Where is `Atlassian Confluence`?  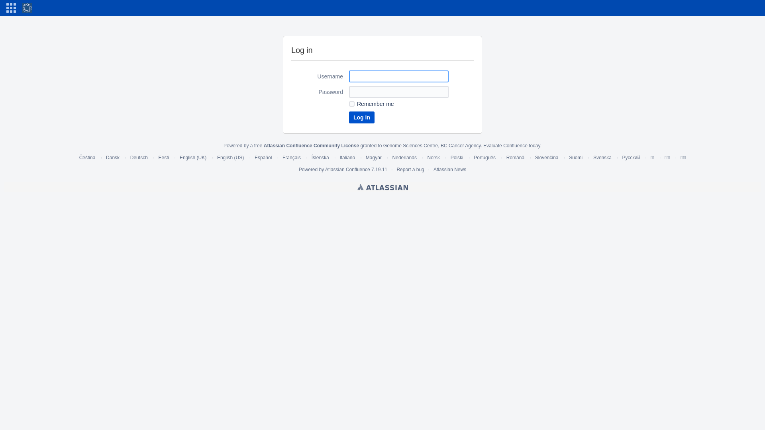
Atlassian Confluence is located at coordinates (347, 170).